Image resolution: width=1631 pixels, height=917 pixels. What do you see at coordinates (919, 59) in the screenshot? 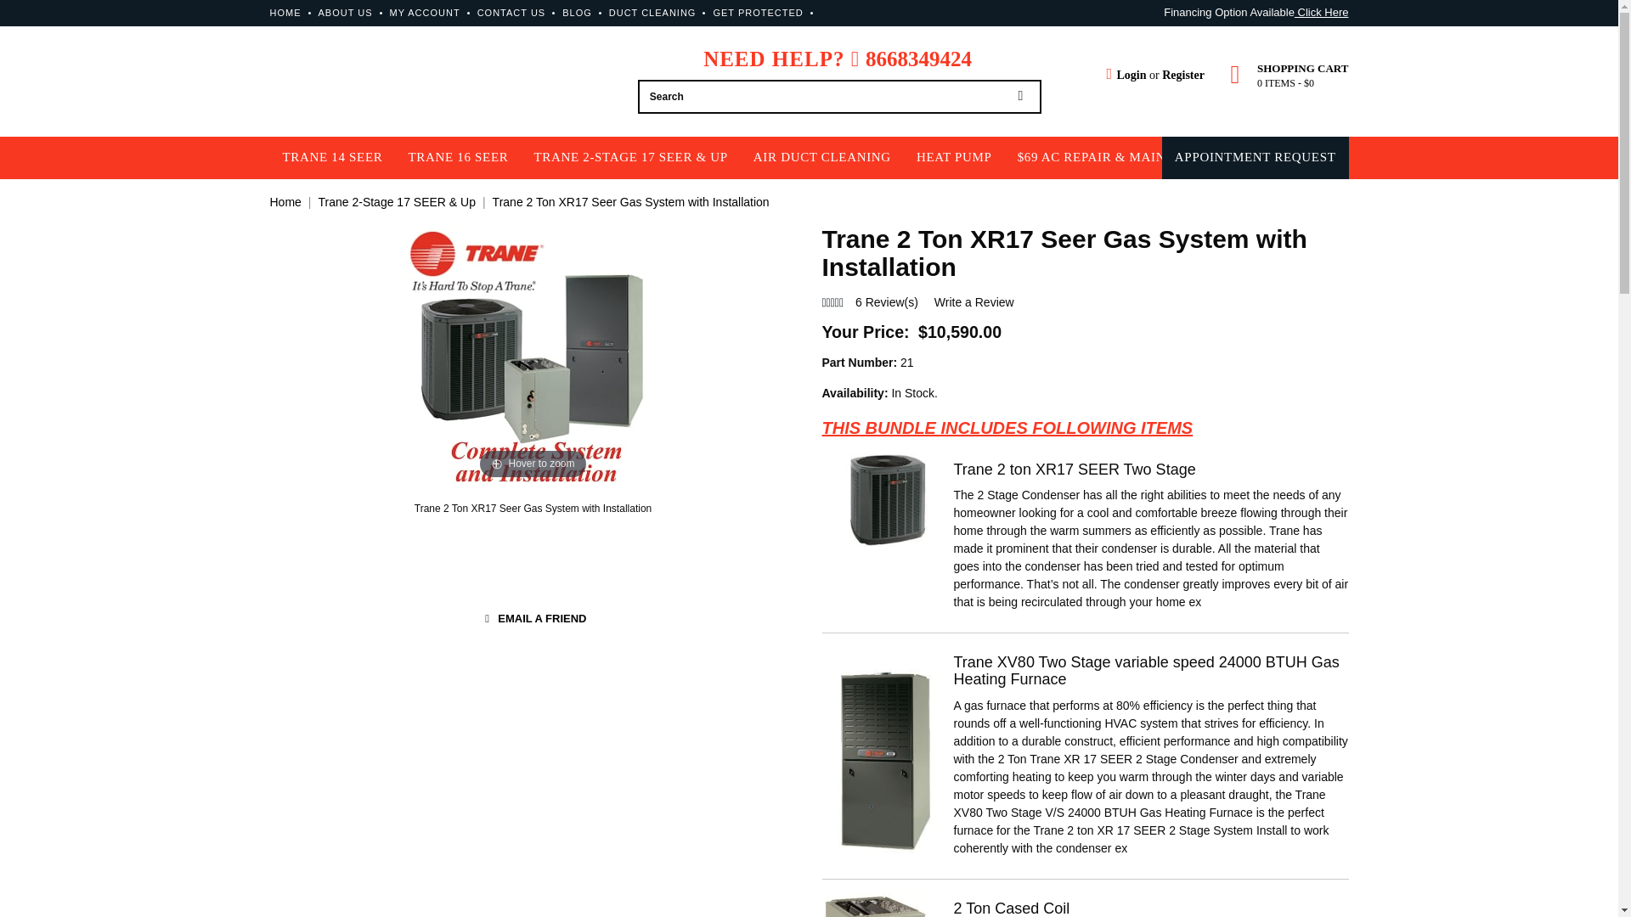
I see `8668349424` at bounding box center [919, 59].